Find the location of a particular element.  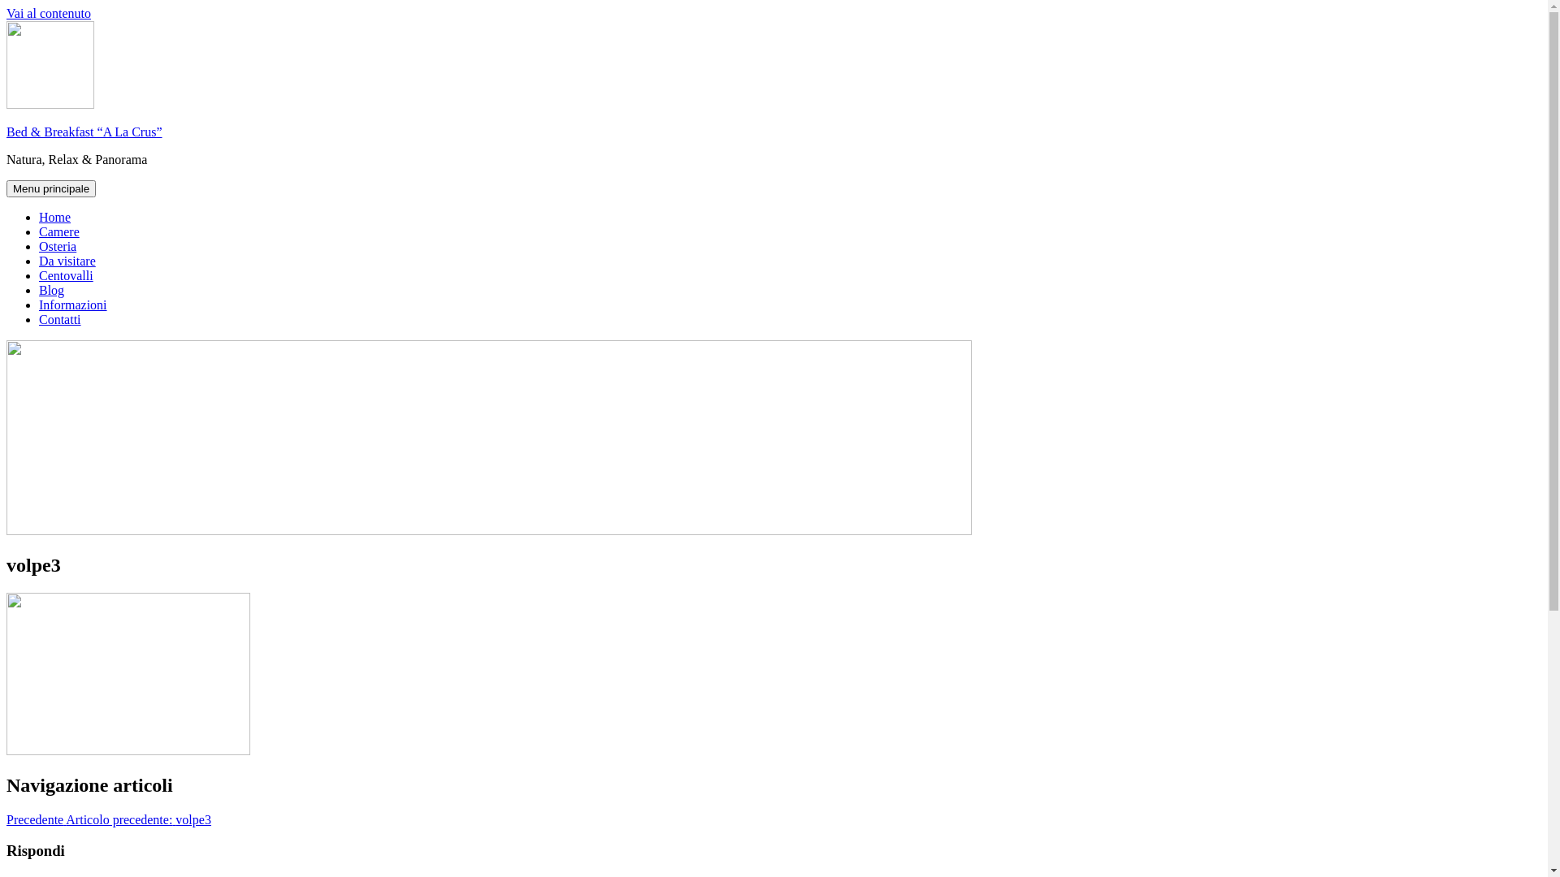

Menu principale is located at coordinates (51, 188).